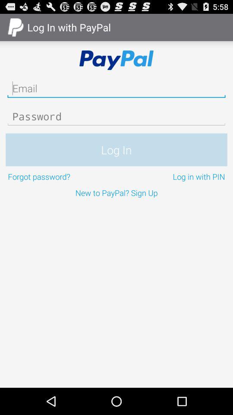 The height and width of the screenshot is (415, 233). Describe the element at coordinates (116, 193) in the screenshot. I see `press new to paypal item` at that location.